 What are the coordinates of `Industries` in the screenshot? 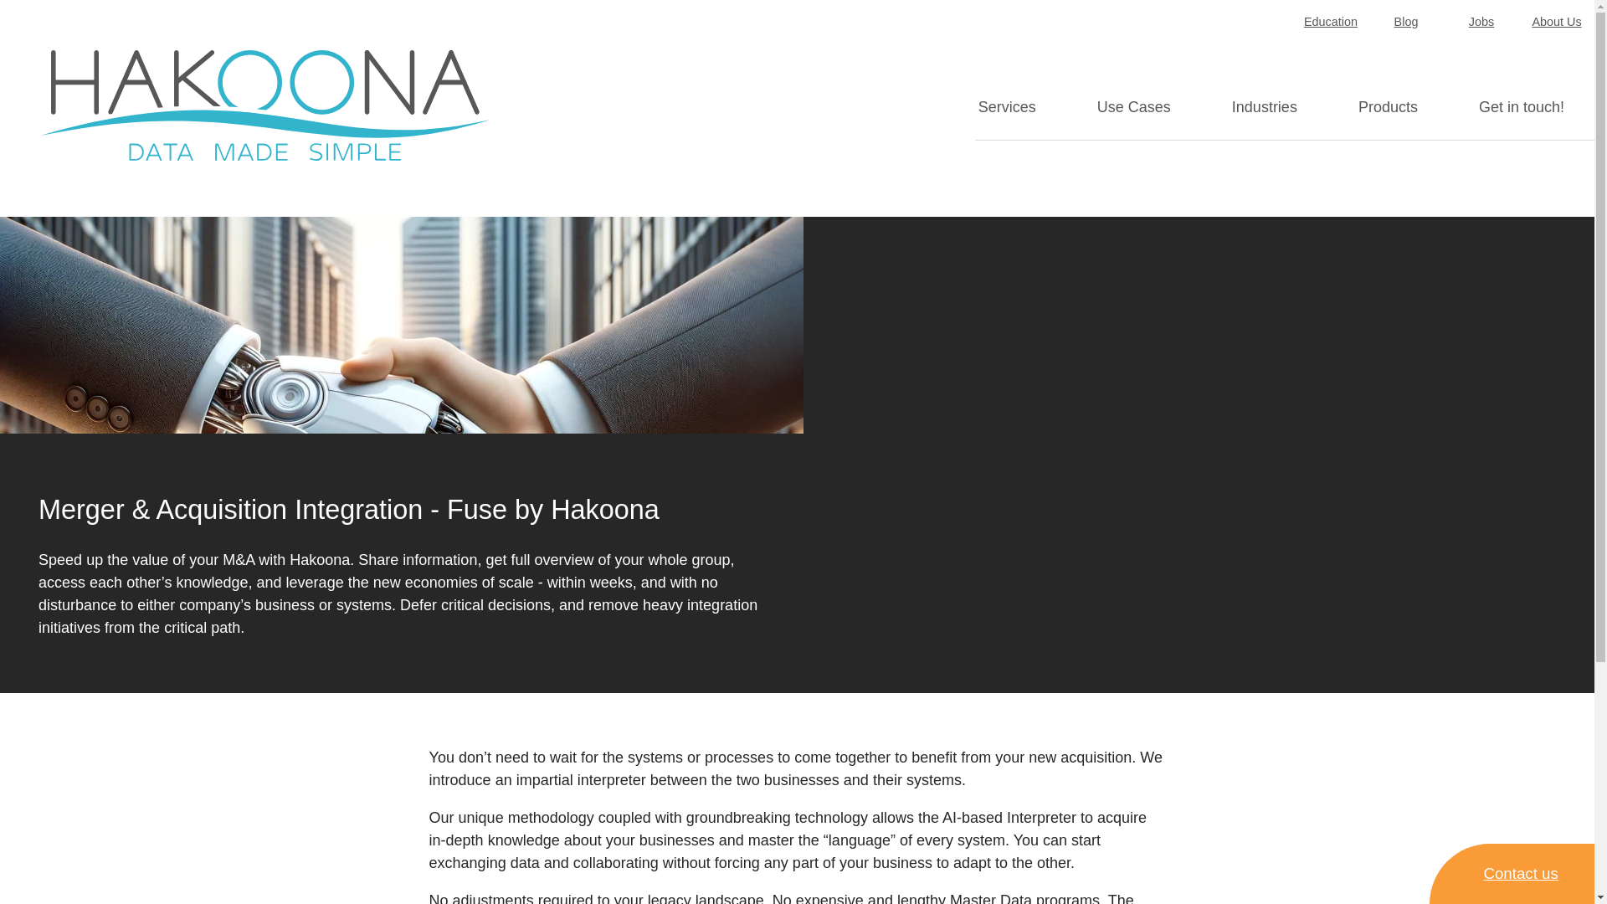 It's located at (1264, 107).